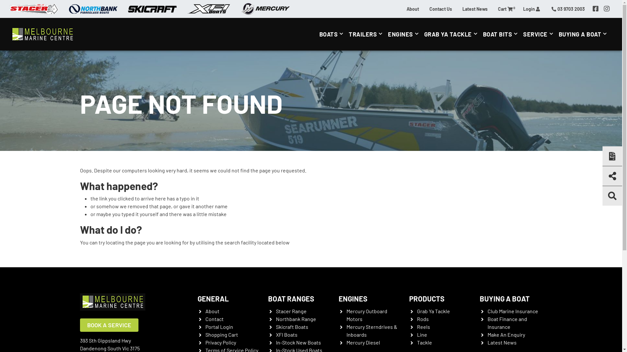 This screenshot has width=627, height=352. What do you see at coordinates (353, 299) in the screenshot?
I see `ENGINES` at bounding box center [353, 299].